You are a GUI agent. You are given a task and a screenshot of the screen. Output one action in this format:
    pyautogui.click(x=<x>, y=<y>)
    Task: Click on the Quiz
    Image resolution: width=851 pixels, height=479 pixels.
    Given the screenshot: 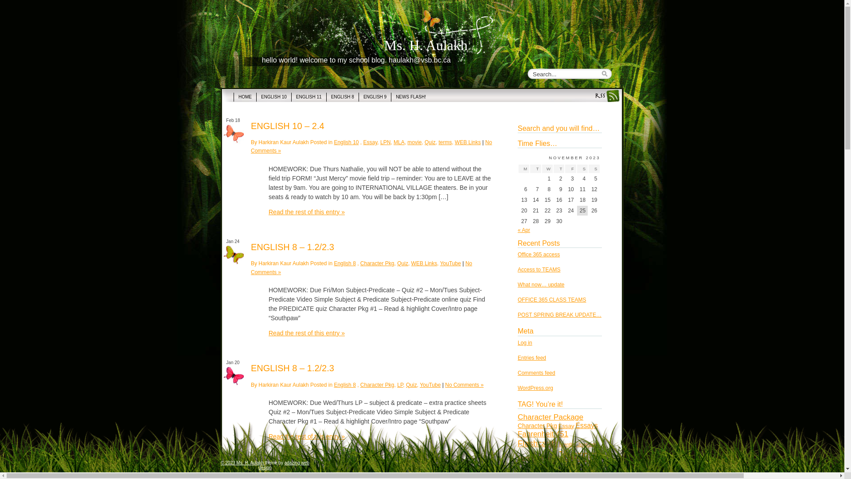 What is the action you would take?
    pyautogui.click(x=411, y=385)
    